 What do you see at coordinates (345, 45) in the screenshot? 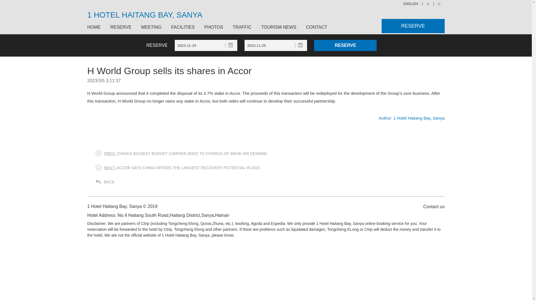
I see `Reserve` at bounding box center [345, 45].